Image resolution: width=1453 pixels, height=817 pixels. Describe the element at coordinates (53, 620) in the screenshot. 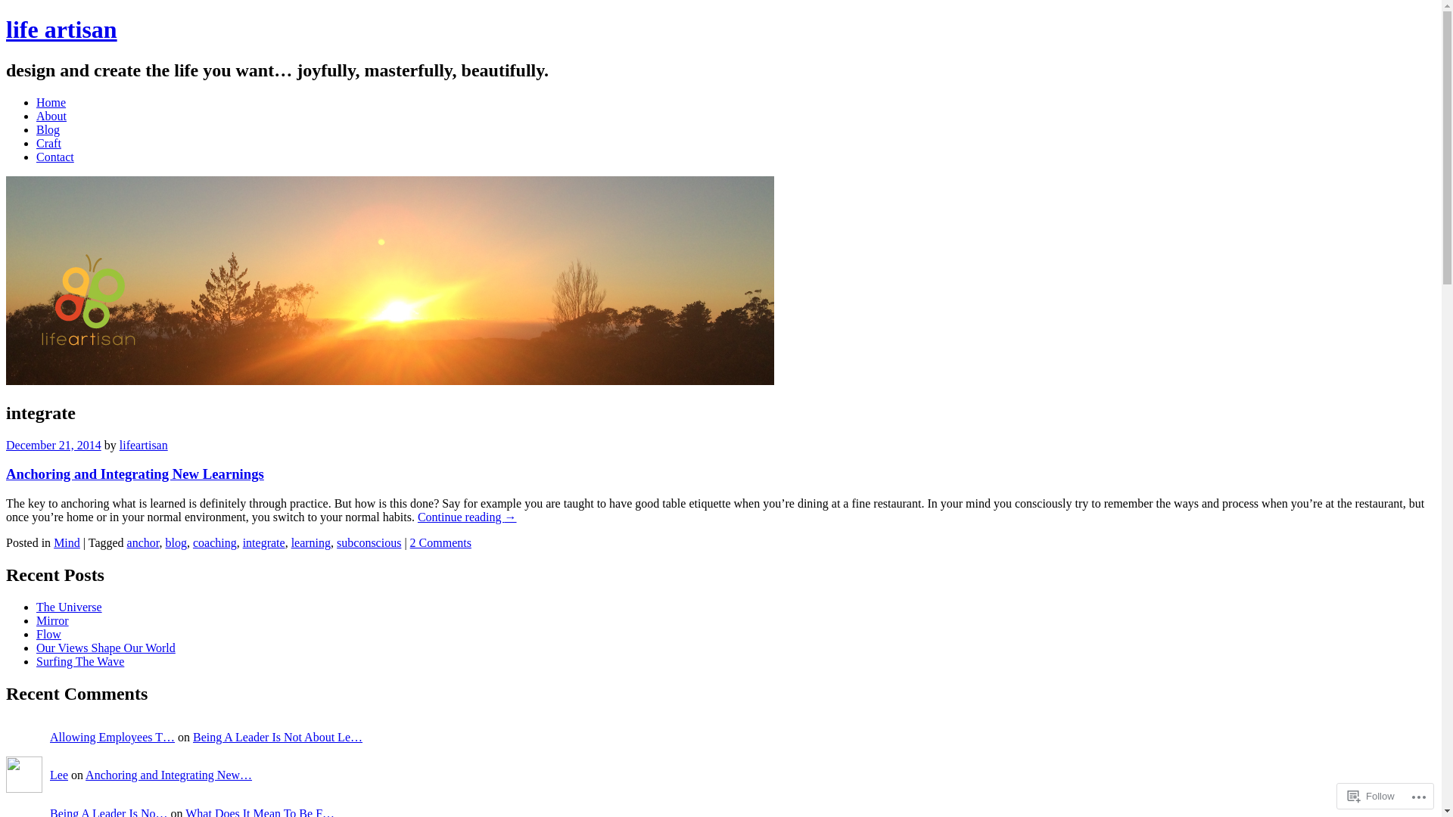

I see `Mirror` at that location.